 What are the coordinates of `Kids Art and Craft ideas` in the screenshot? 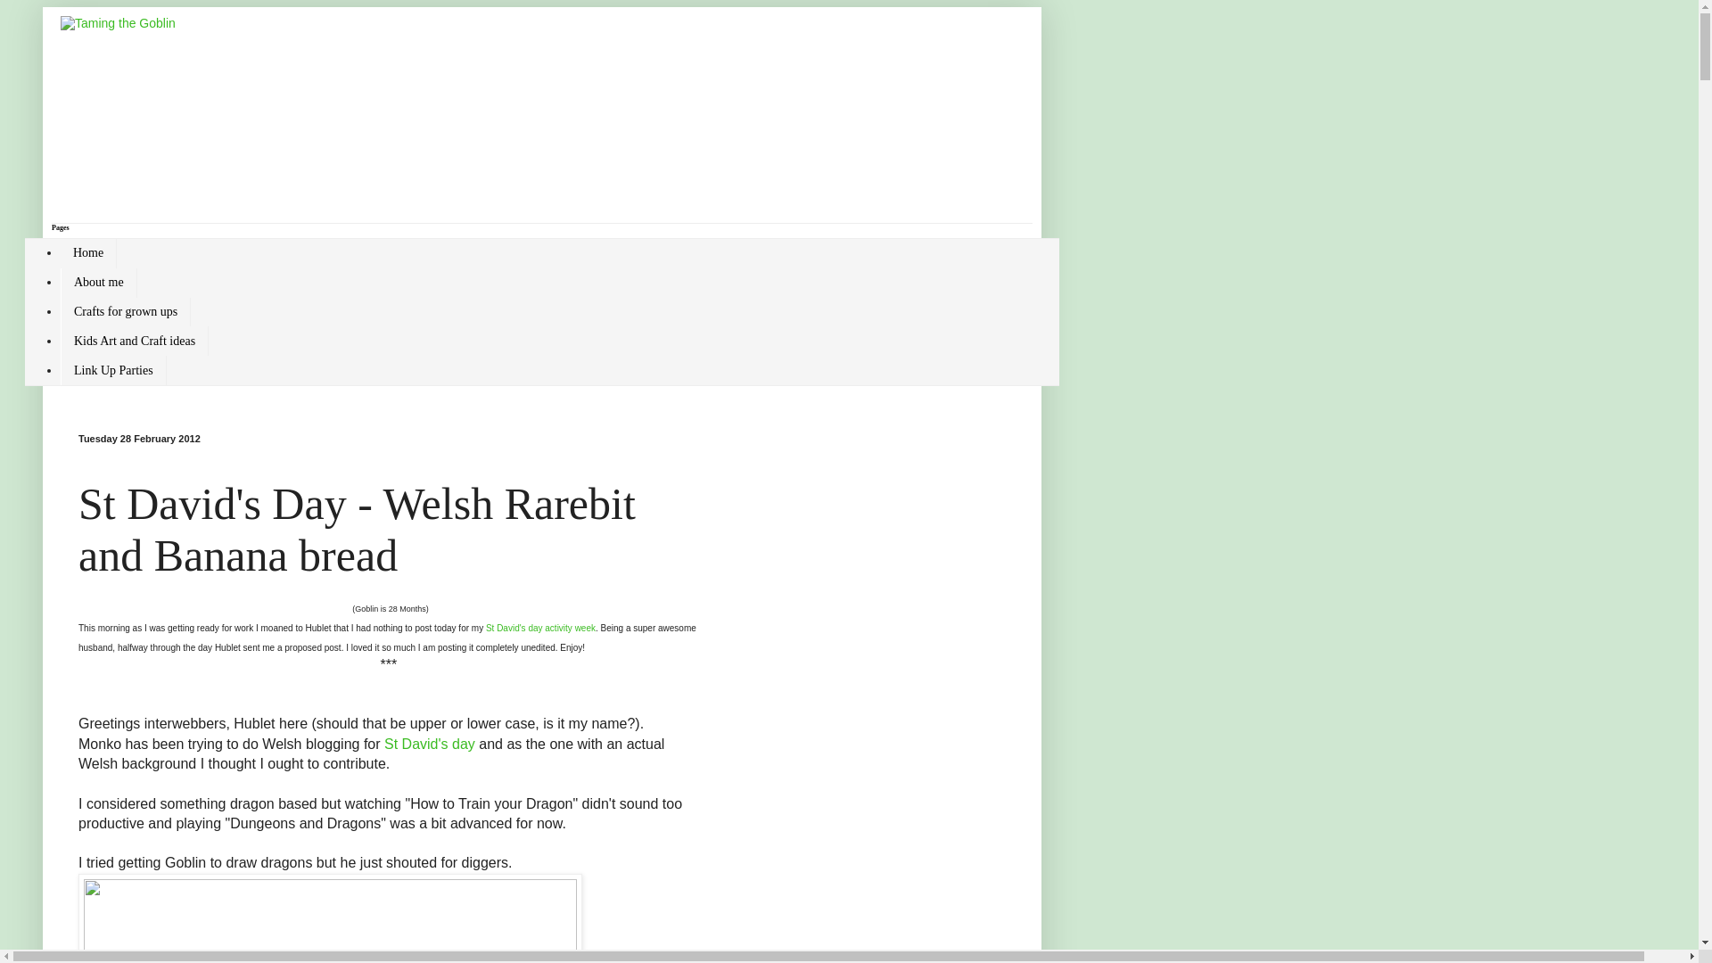 It's located at (134, 341).